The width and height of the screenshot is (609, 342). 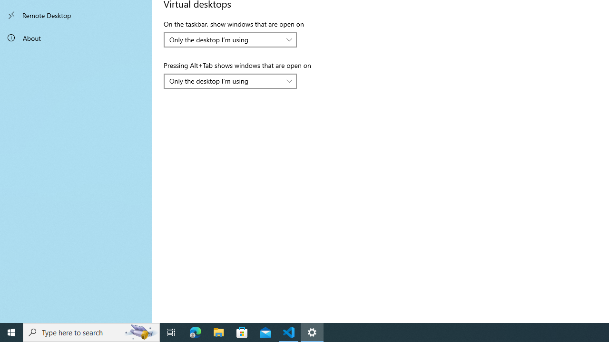 What do you see at coordinates (242, 332) in the screenshot?
I see `Microsoft Store` at bounding box center [242, 332].